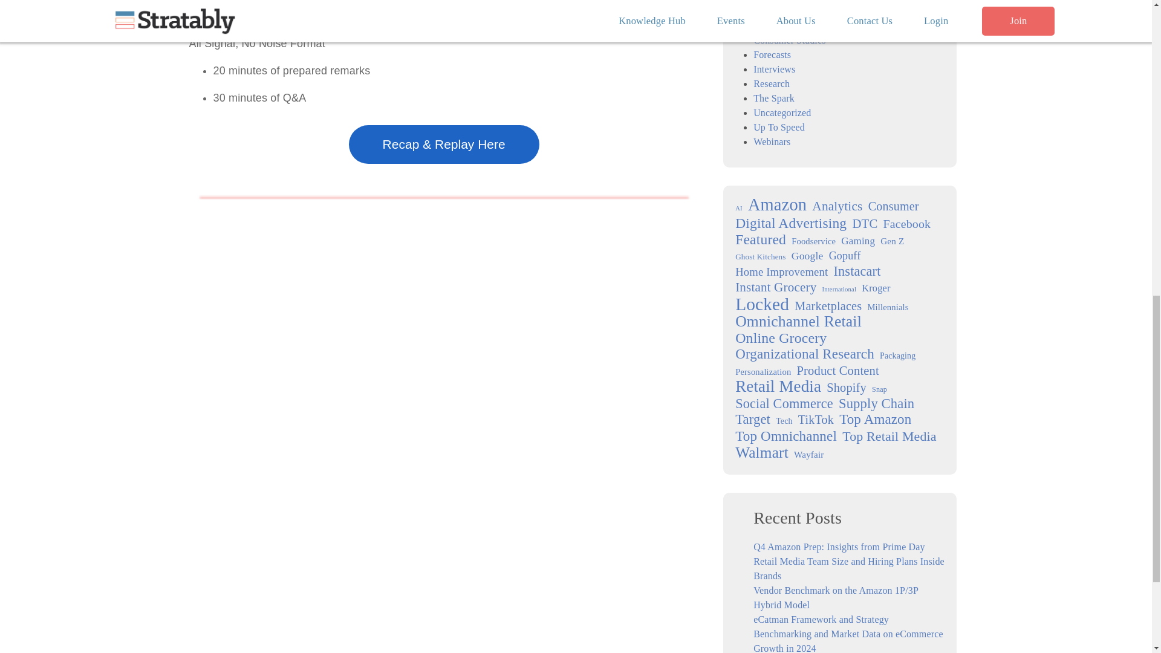 This screenshot has height=653, width=1161. What do you see at coordinates (778, 1) in the screenshot?
I see `Benchmarks` at bounding box center [778, 1].